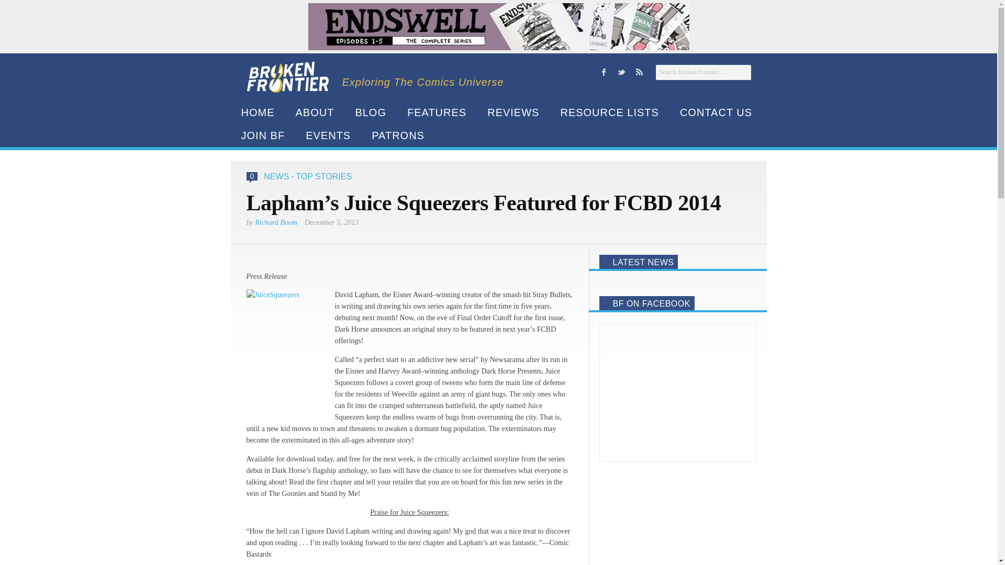 This screenshot has width=1005, height=565. I want to click on RESOURCE LISTS, so click(609, 112).